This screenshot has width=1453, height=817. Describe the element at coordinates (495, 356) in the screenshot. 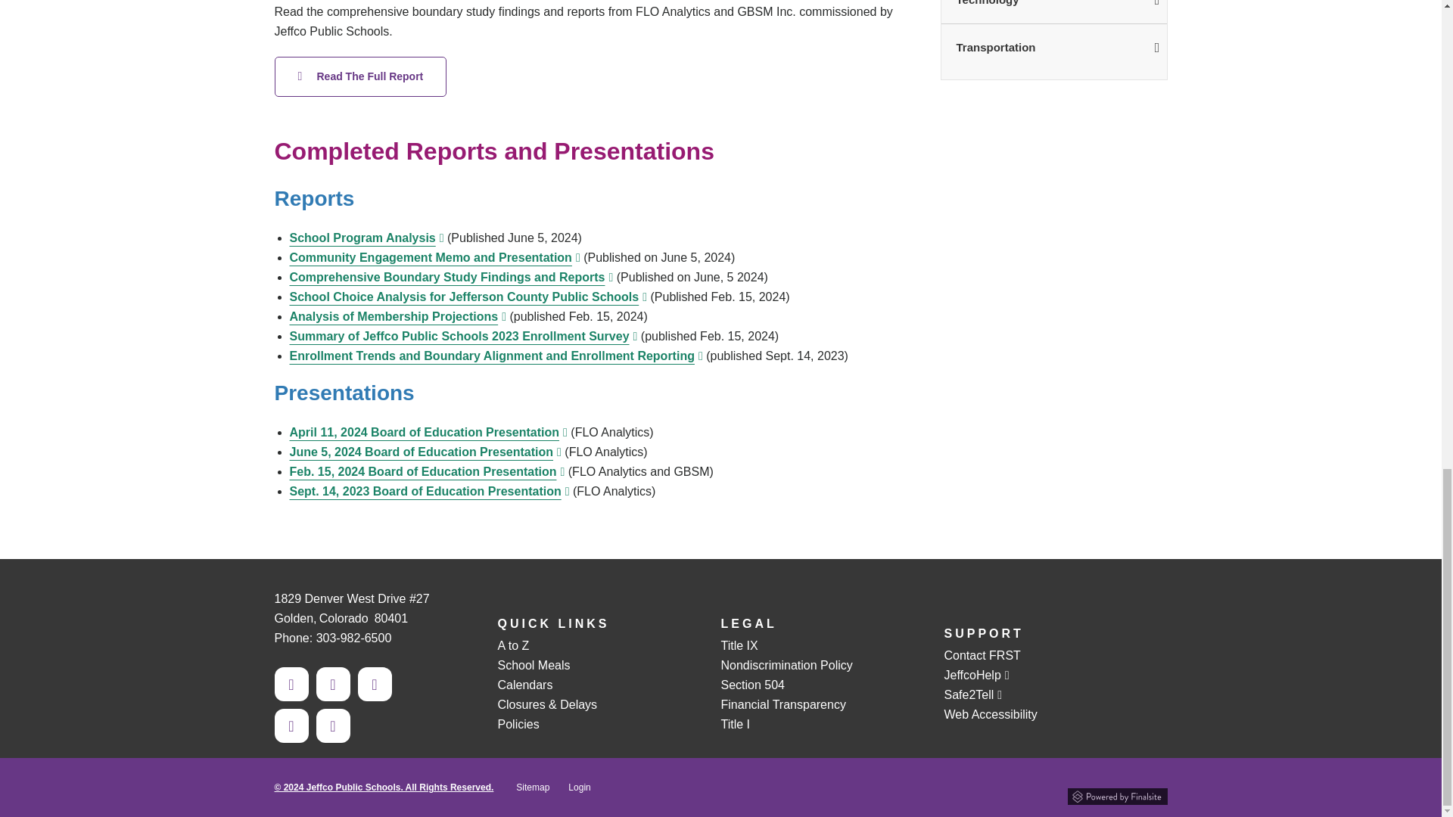

I see `BoardDocs opens in a new tab` at that location.